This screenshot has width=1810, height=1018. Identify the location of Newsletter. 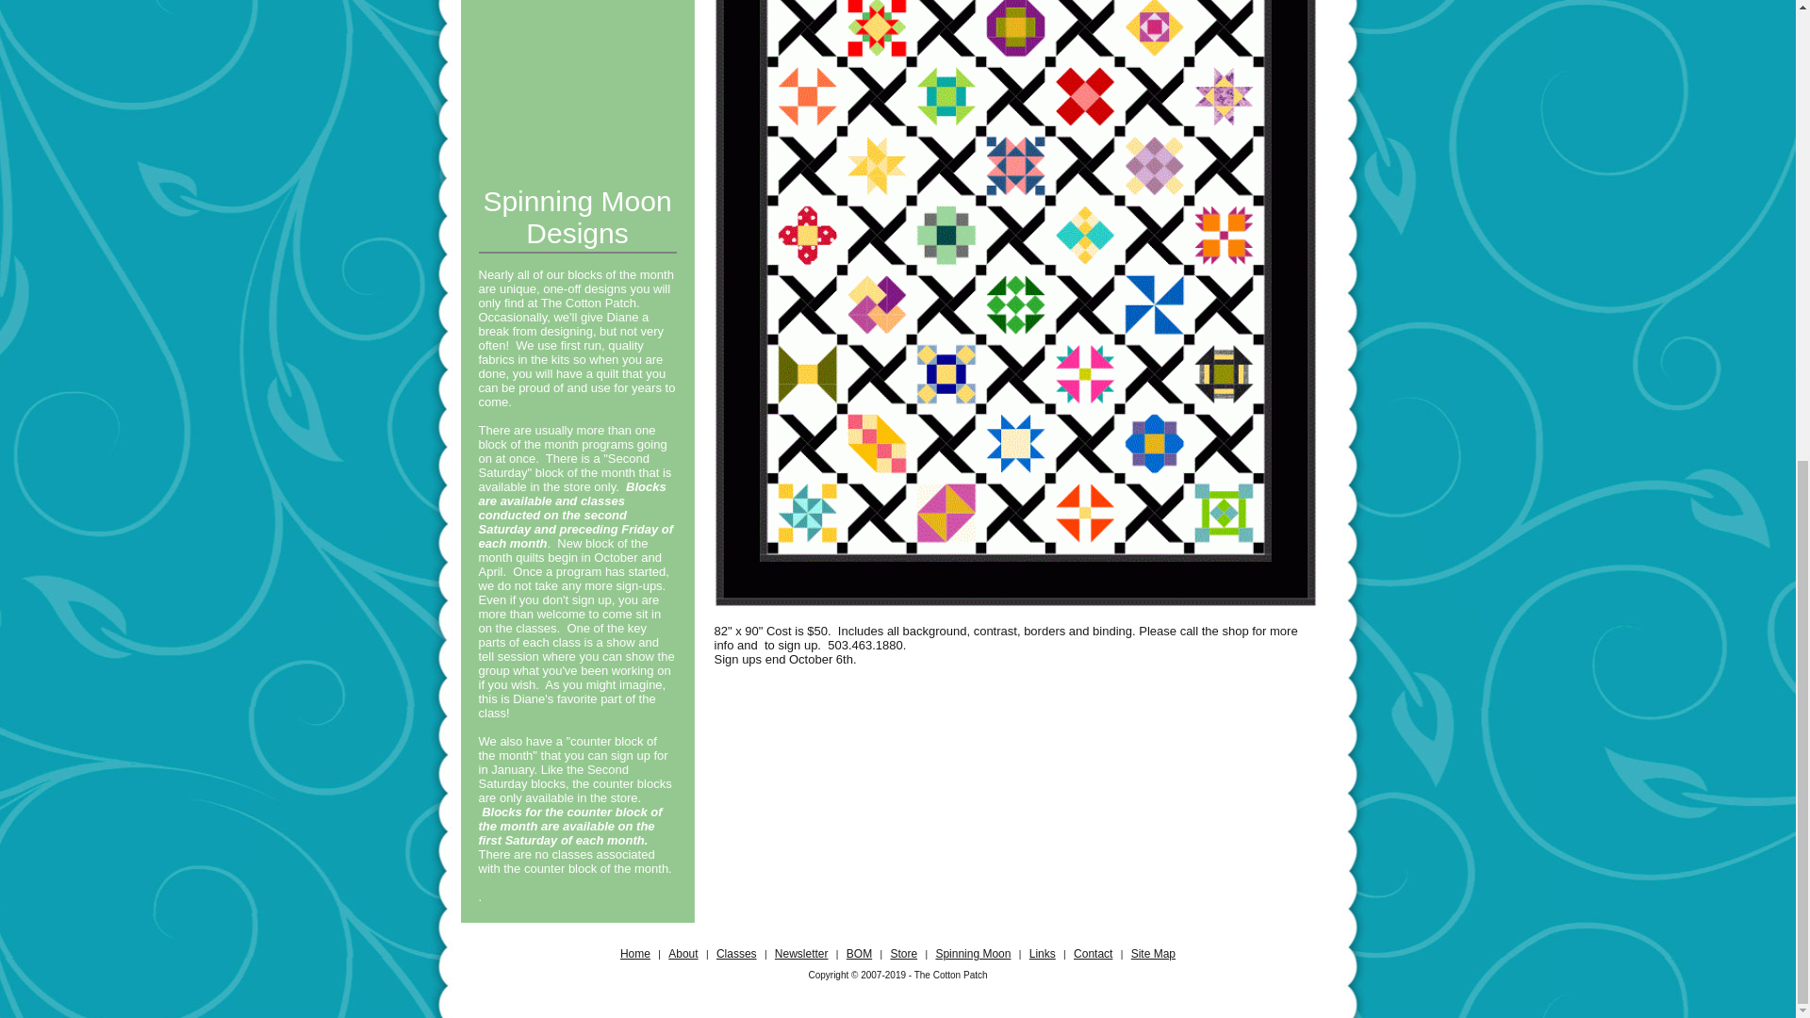
(801, 954).